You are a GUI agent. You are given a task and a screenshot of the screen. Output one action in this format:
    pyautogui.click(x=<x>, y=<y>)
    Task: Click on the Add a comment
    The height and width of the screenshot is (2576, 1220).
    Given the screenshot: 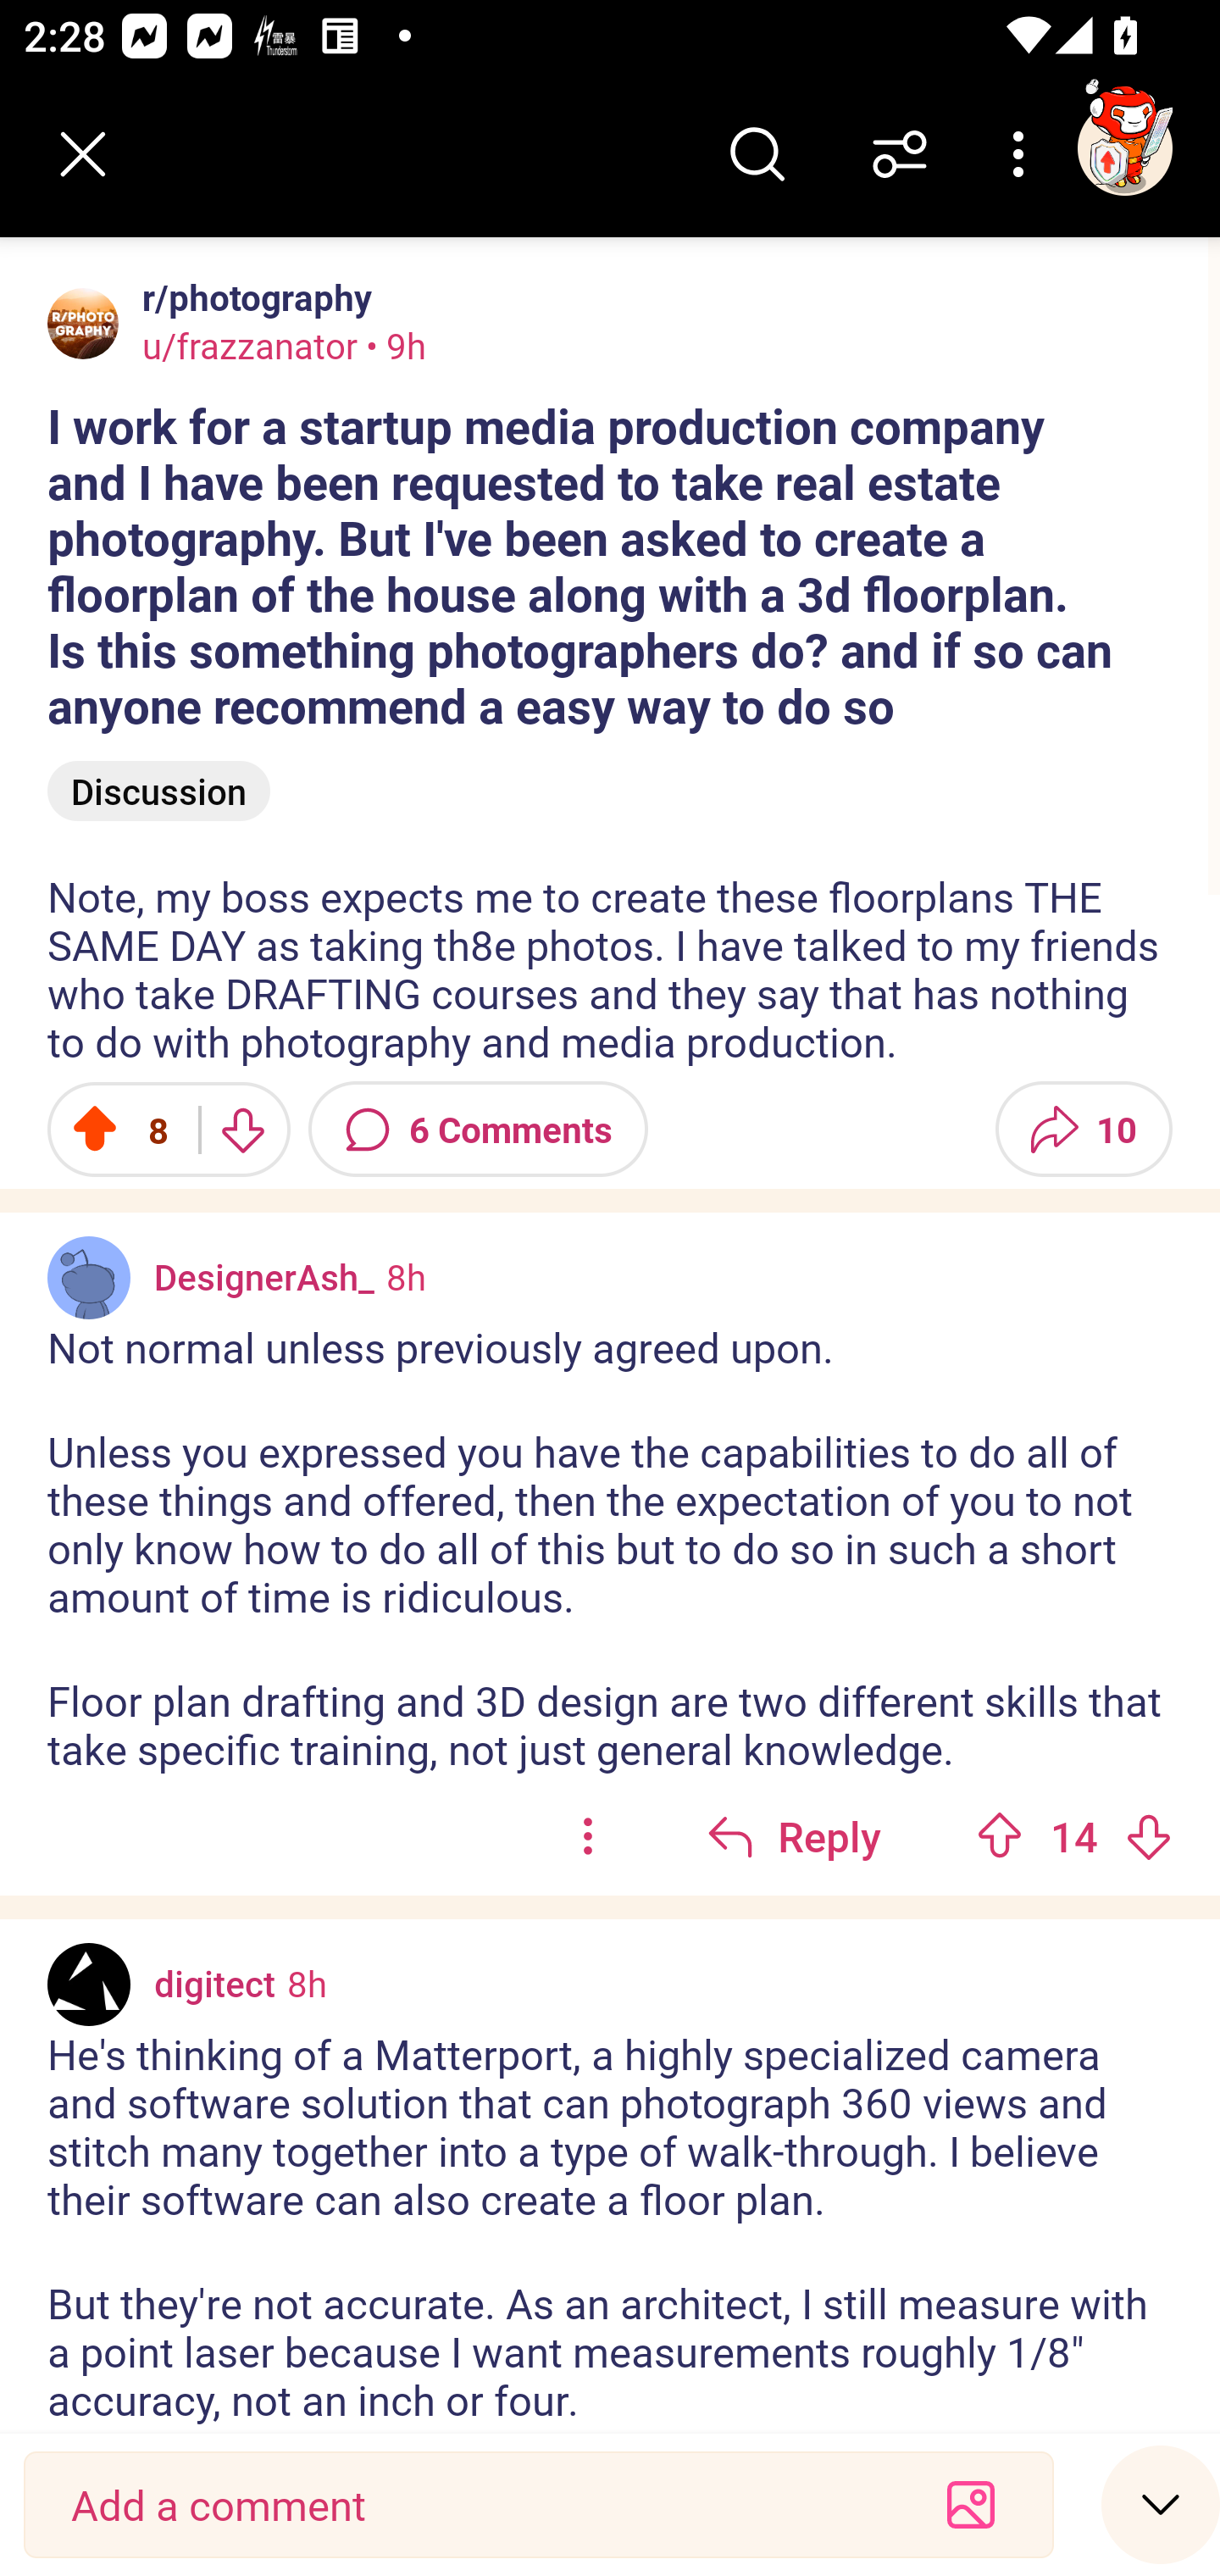 What is the action you would take?
    pyautogui.click(x=480, y=2505)
    